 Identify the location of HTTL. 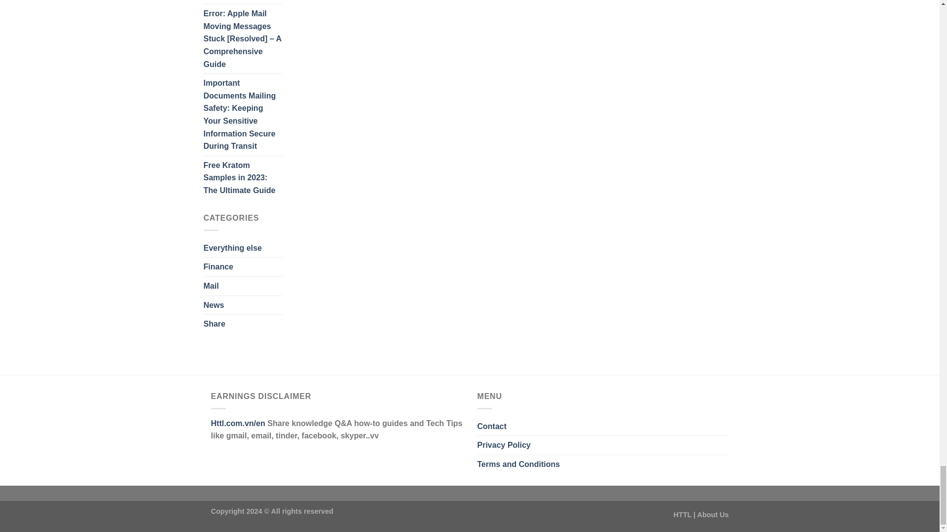
(683, 514).